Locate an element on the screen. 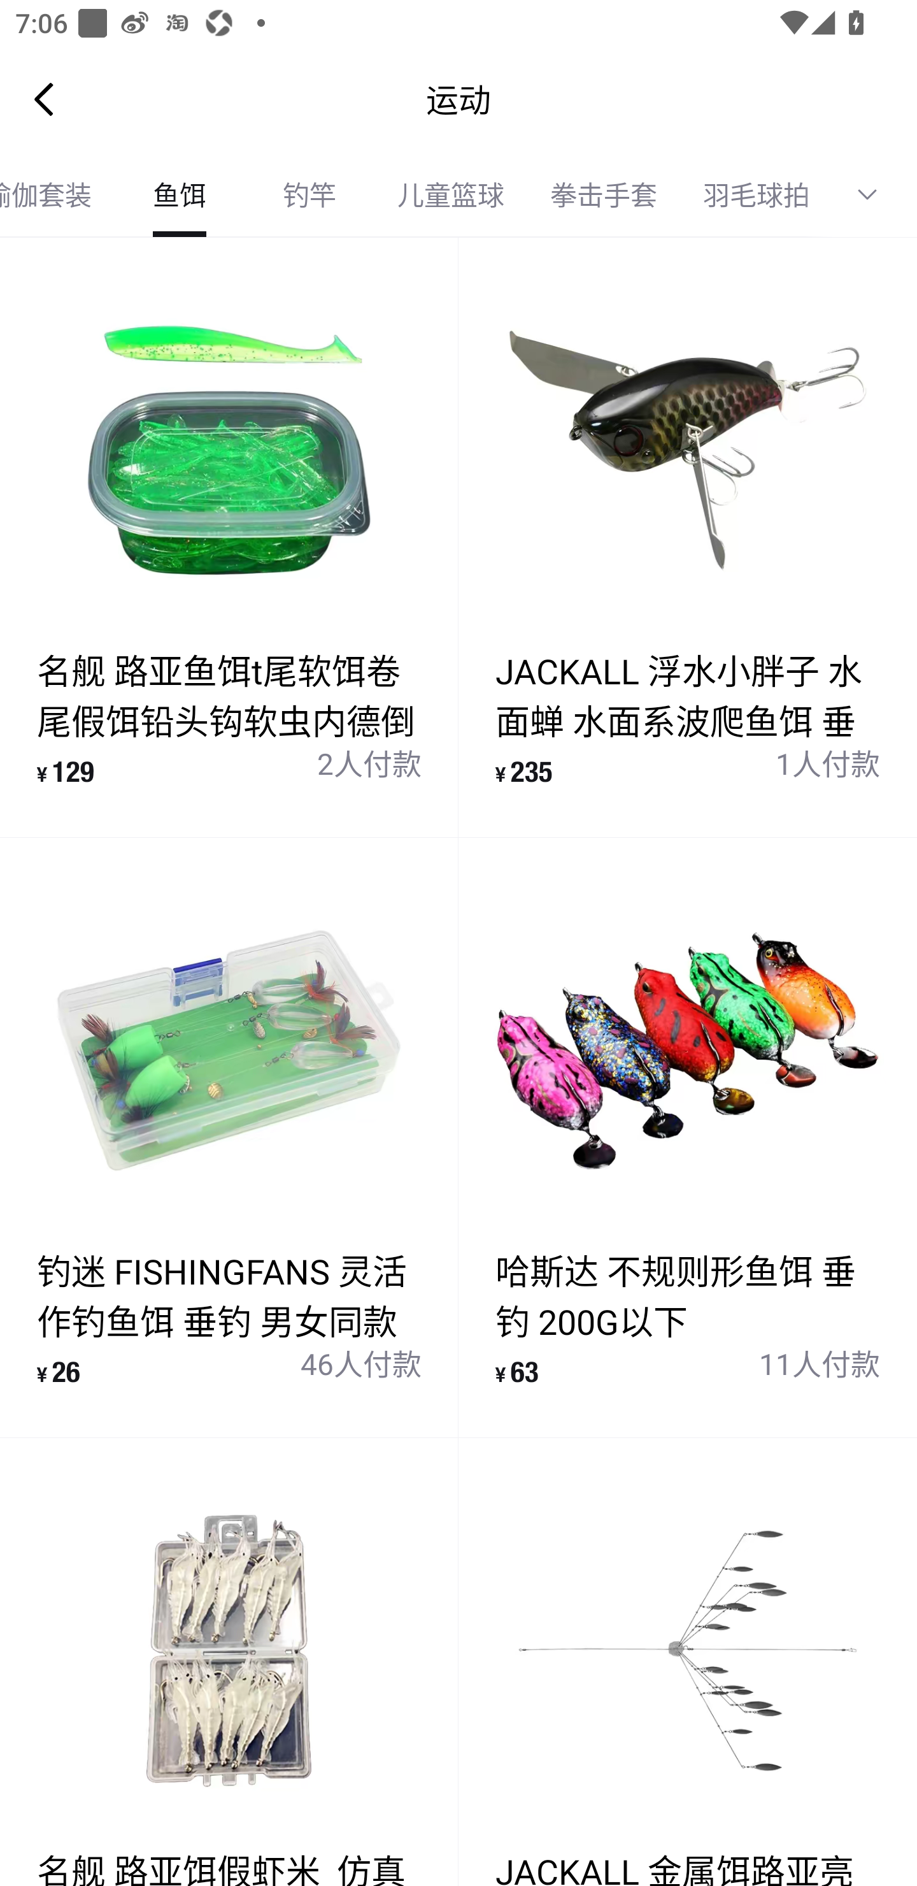 The height and width of the screenshot is (1886, 917). 名舰 路亚鱼饵t尾软饵卷
尾假饵铅头钩软虫内德倒
钓淡水鱼鳜鱼翘嘴鱼饵 
垂钓 ¥ 129 2人付款 is located at coordinates (229, 537).